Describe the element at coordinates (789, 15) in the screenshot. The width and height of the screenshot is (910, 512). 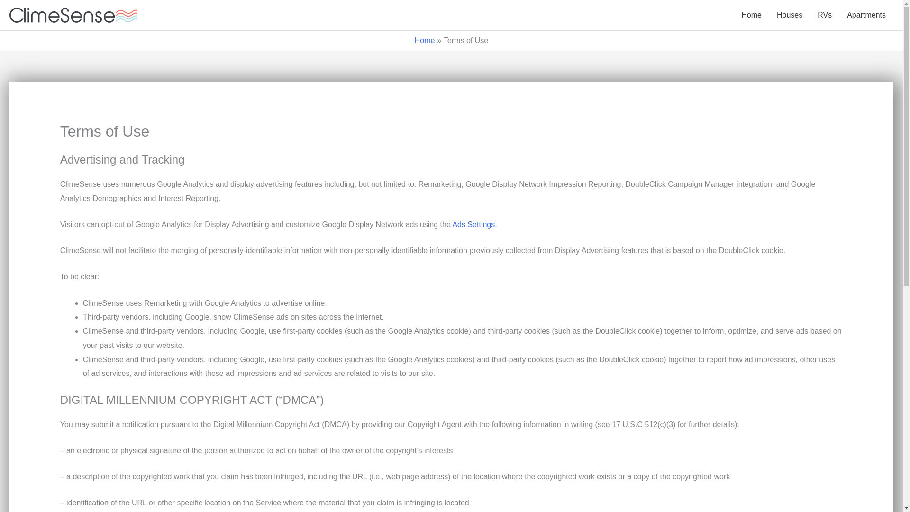
I see `Houses` at that location.